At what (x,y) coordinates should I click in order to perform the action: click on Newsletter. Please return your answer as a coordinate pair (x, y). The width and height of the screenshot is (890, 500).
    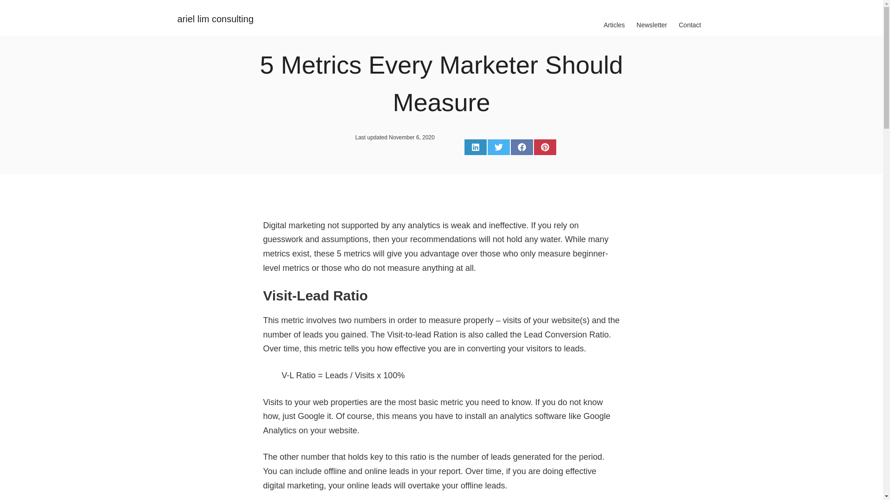
    Looking at the image, I should click on (652, 25).